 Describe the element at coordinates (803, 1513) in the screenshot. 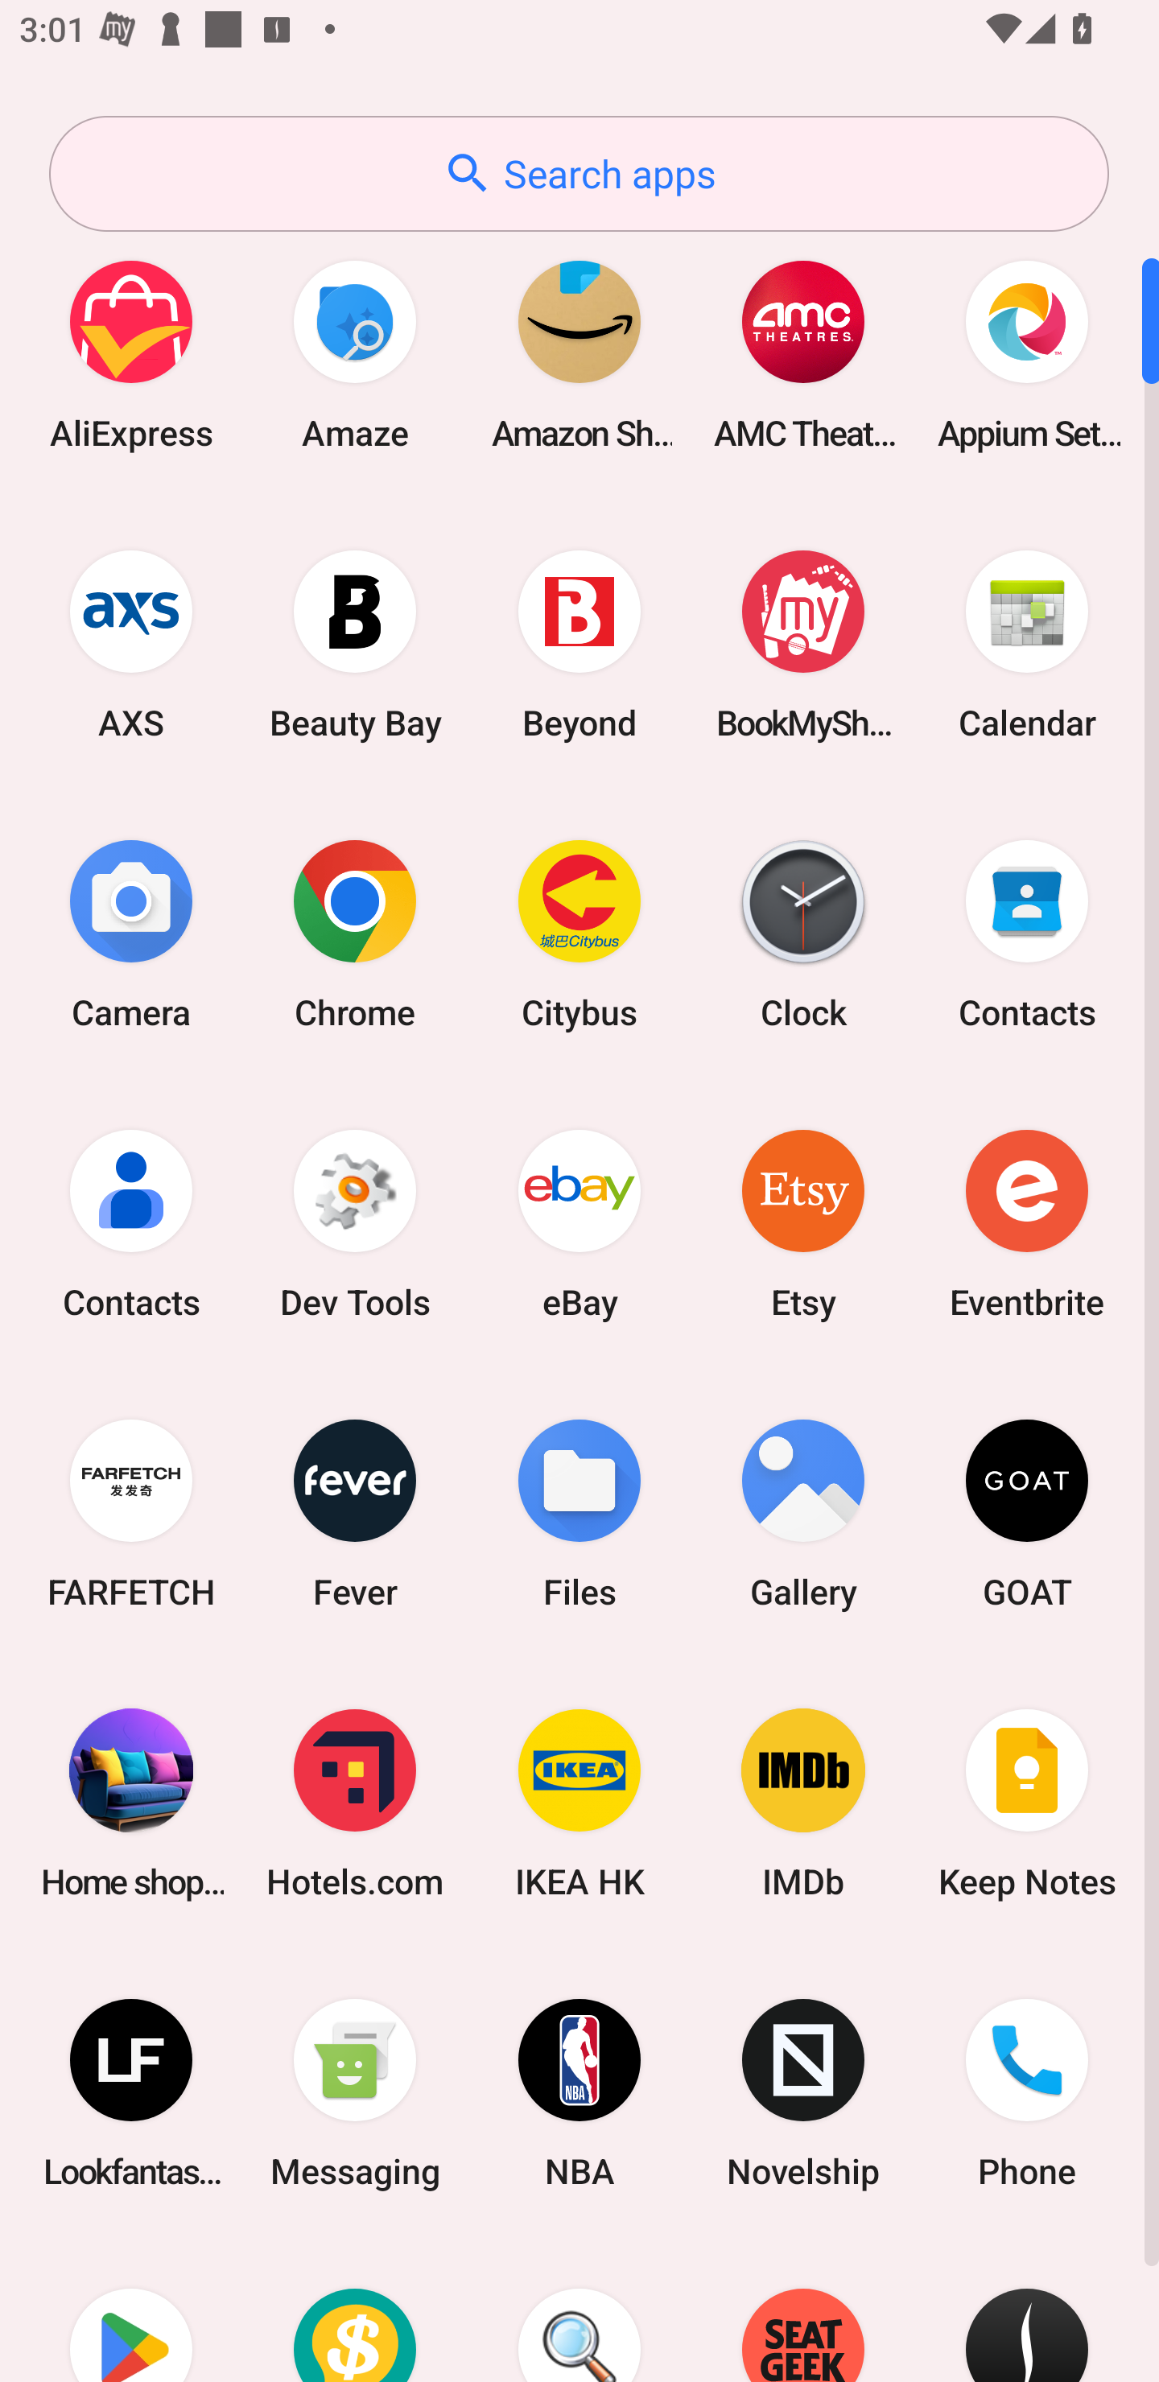

I see `Gallery` at that location.